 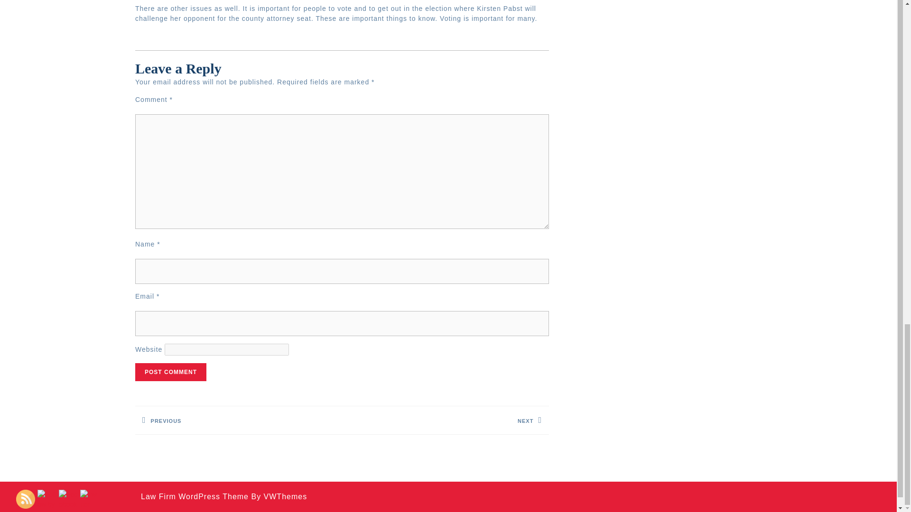 I want to click on Post Comment, so click(x=171, y=372).